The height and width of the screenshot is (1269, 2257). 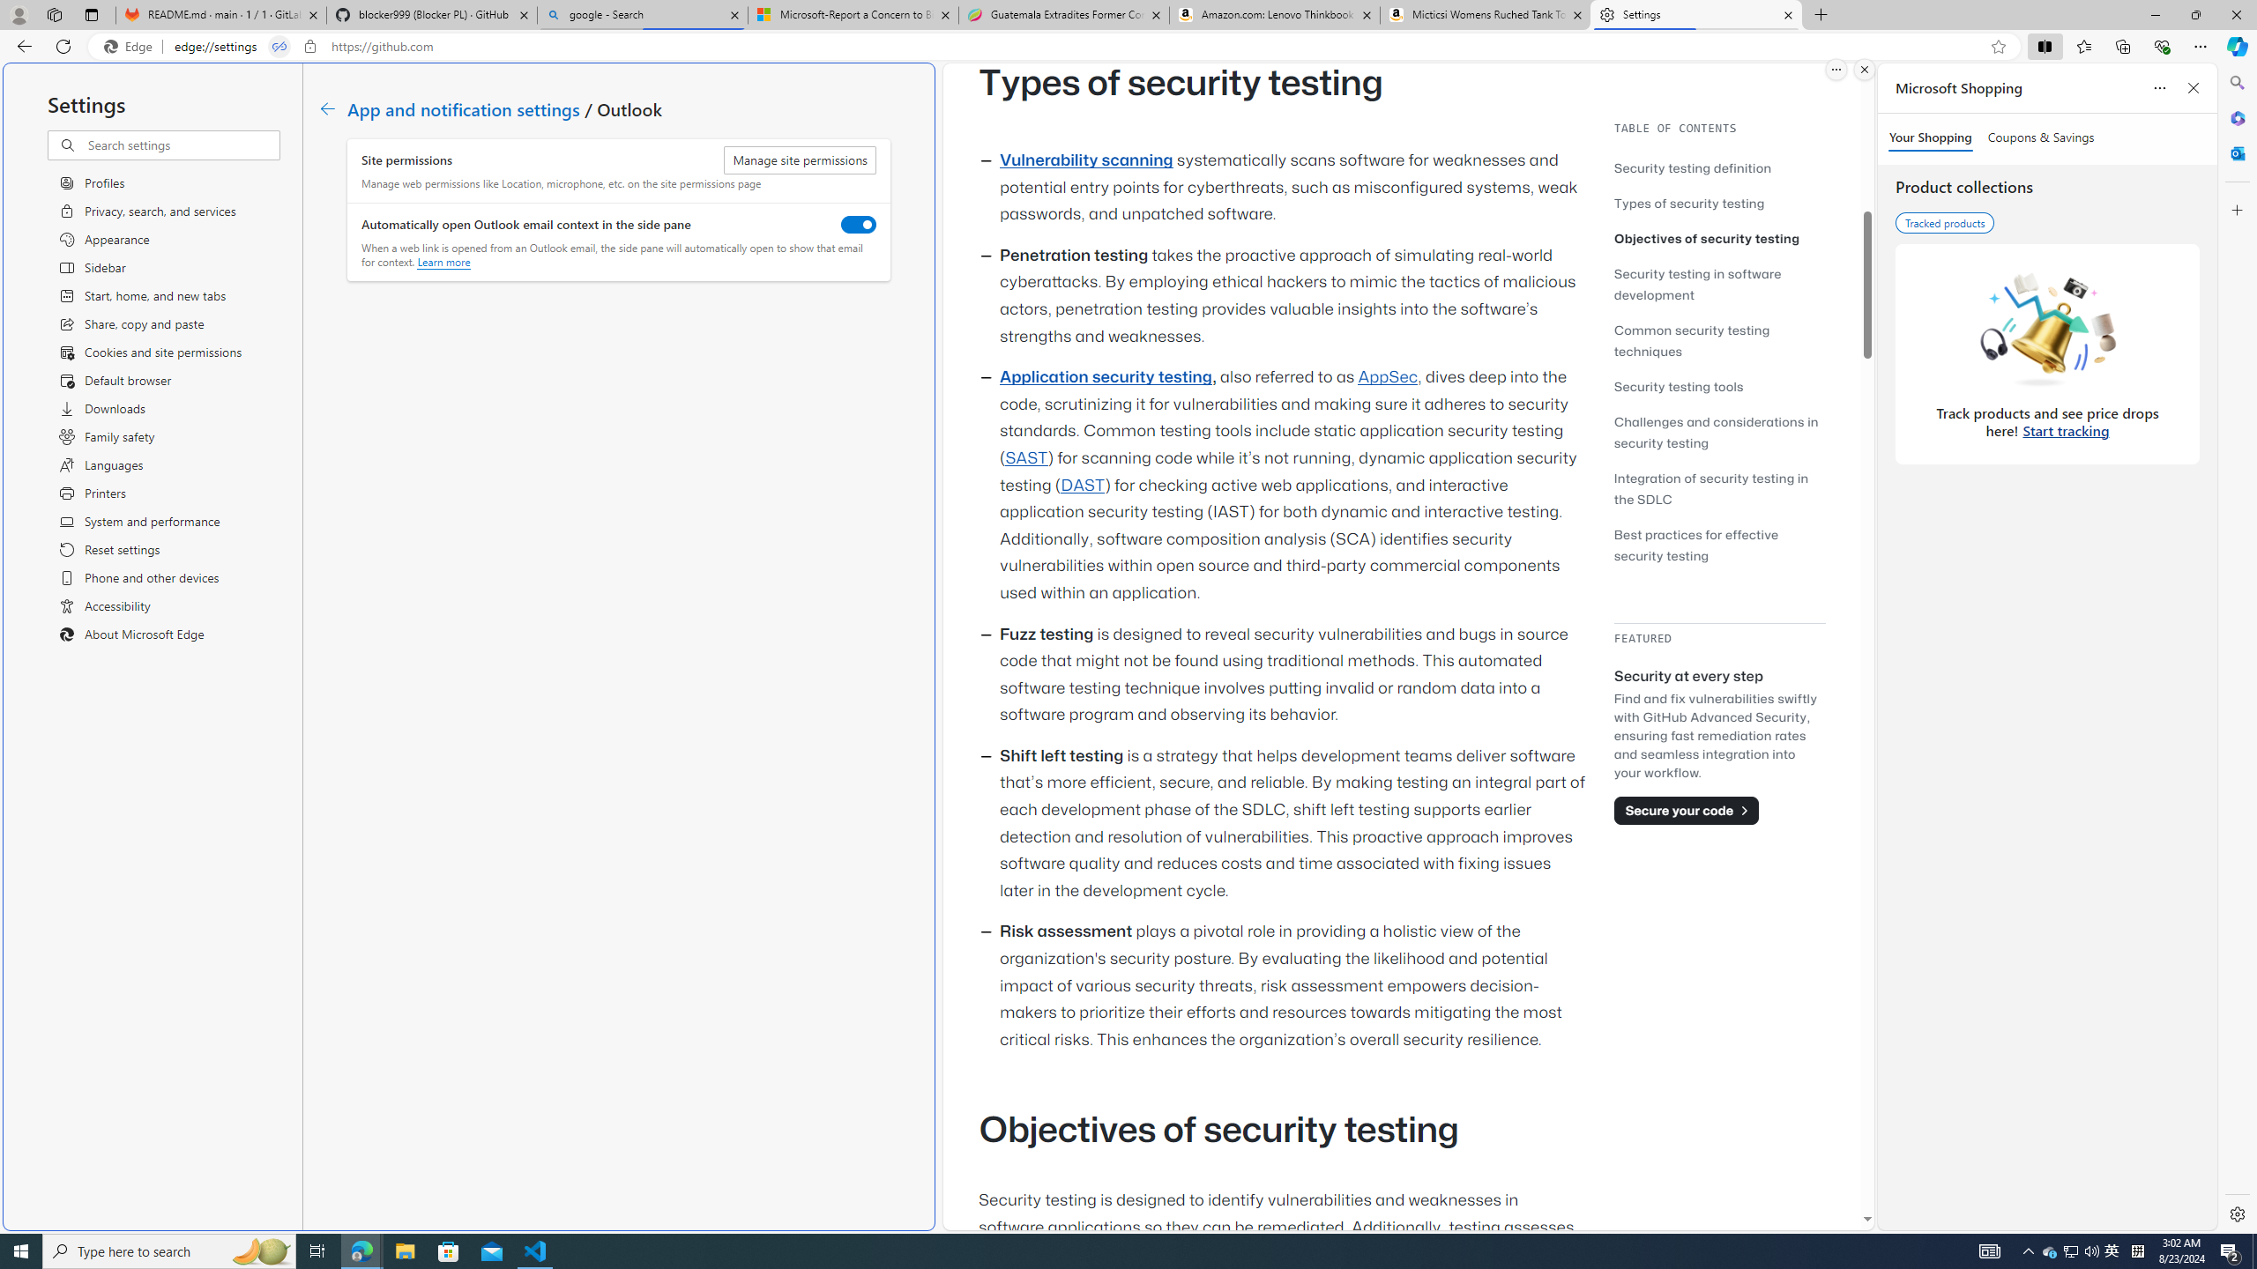 What do you see at coordinates (2236, 210) in the screenshot?
I see `Customize` at bounding box center [2236, 210].